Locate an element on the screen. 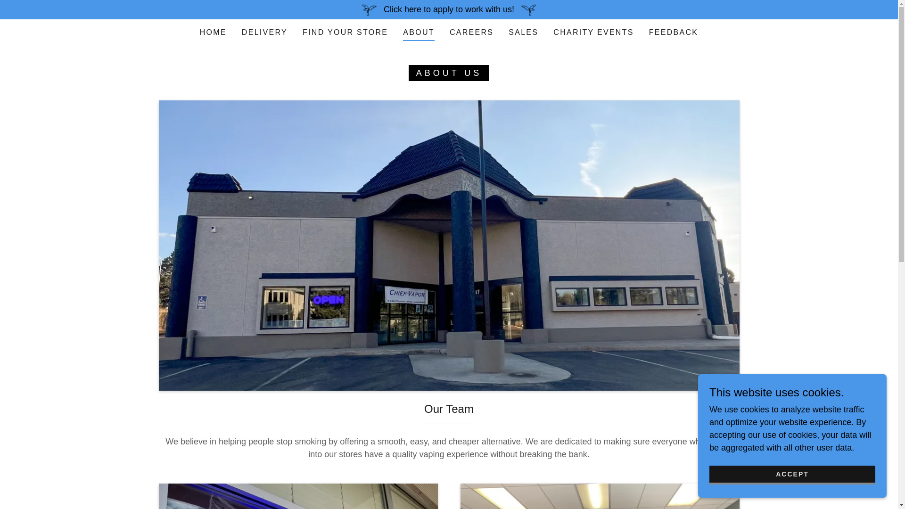  ACCEPT is located at coordinates (792, 475).